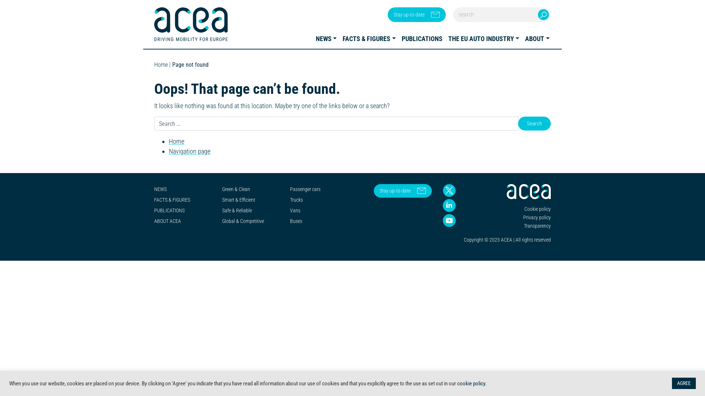 This screenshot has height=396, width=705. Describe the element at coordinates (189, 151) in the screenshot. I see `Navigation page` at that location.